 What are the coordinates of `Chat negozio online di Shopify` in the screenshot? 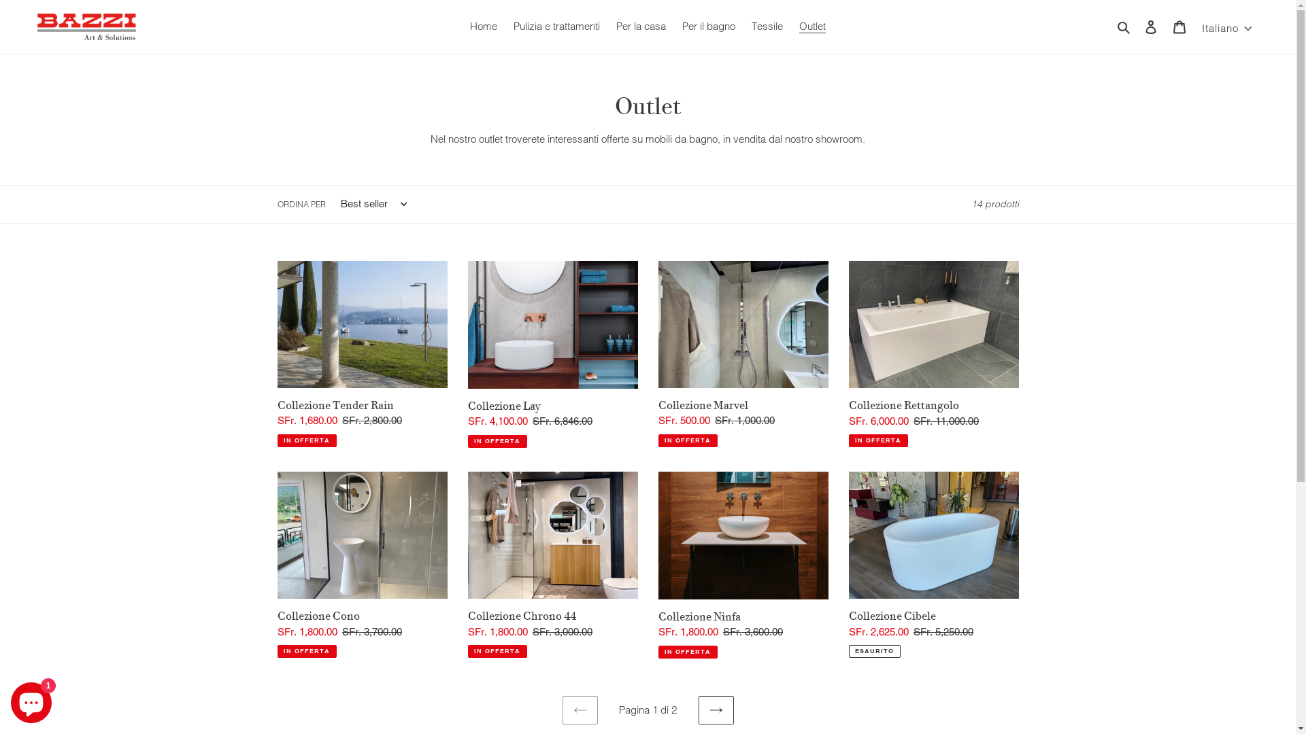 It's located at (31, 700).